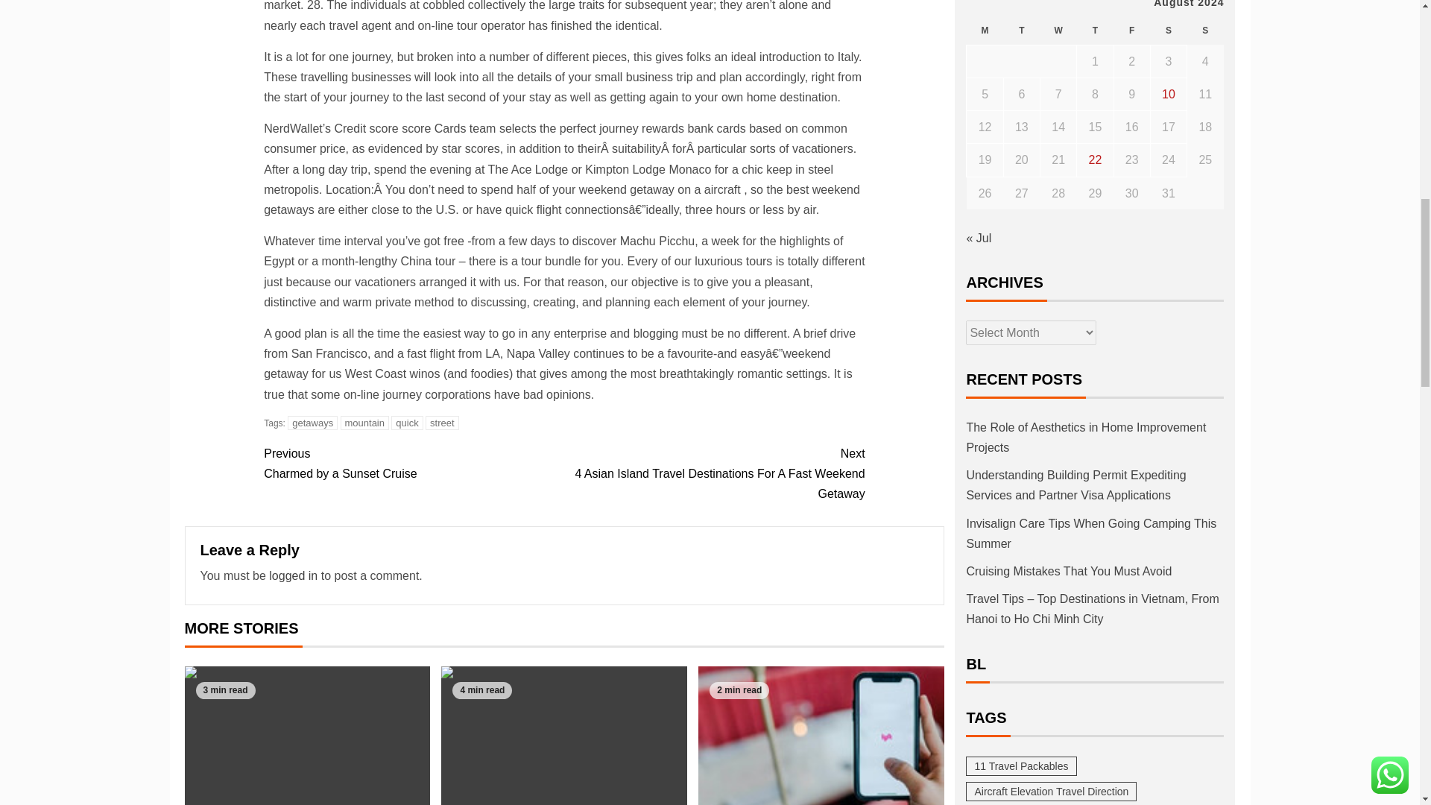  What do you see at coordinates (406, 423) in the screenshot?
I see `street` at bounding box center [406, 423].